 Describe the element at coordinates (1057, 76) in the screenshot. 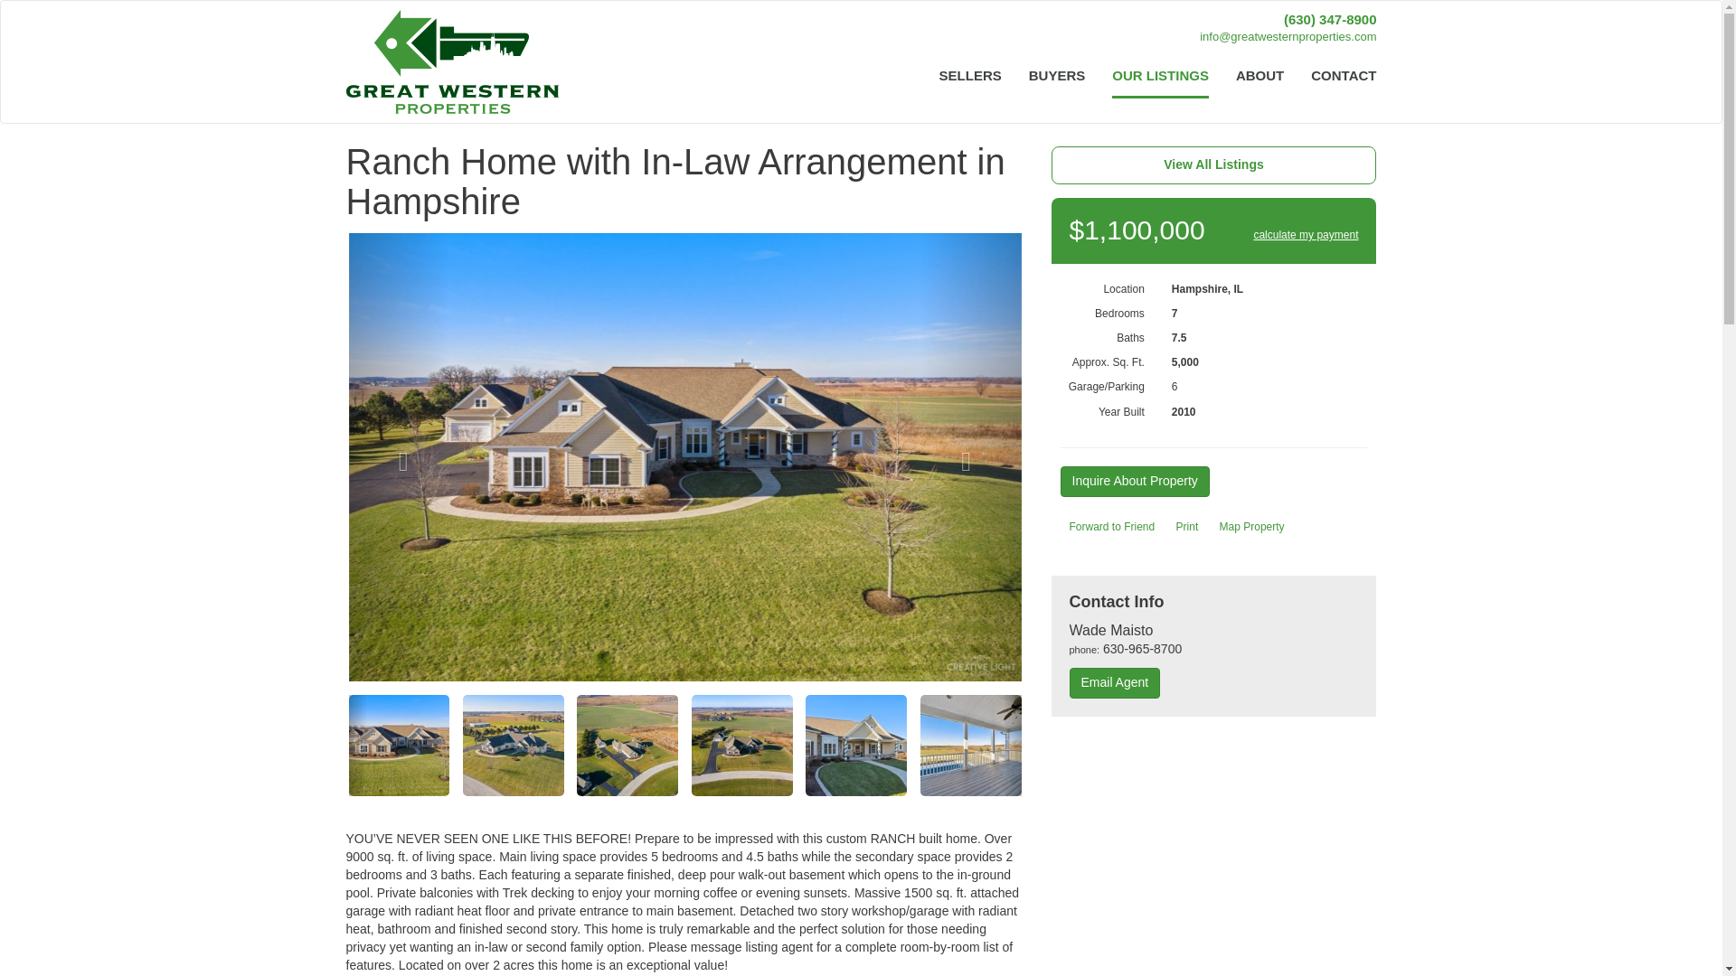

I see `BUYERS` at that location.